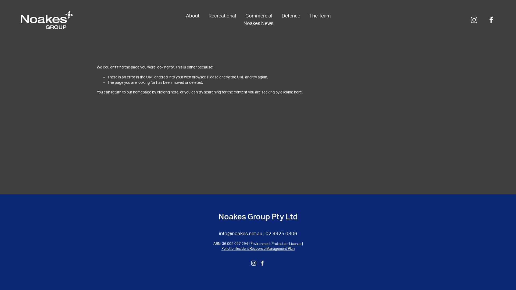 Image resolution: width=516 pixels, height=290 pixels. I want to click on Noakes News, so click(259, 24).